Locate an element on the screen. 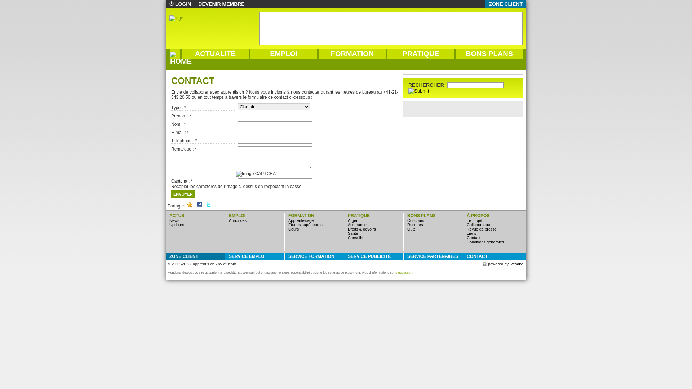 The width and height of the screenshot is (692, 389). Image CAPTCHA is located at coordinates (256, 174).